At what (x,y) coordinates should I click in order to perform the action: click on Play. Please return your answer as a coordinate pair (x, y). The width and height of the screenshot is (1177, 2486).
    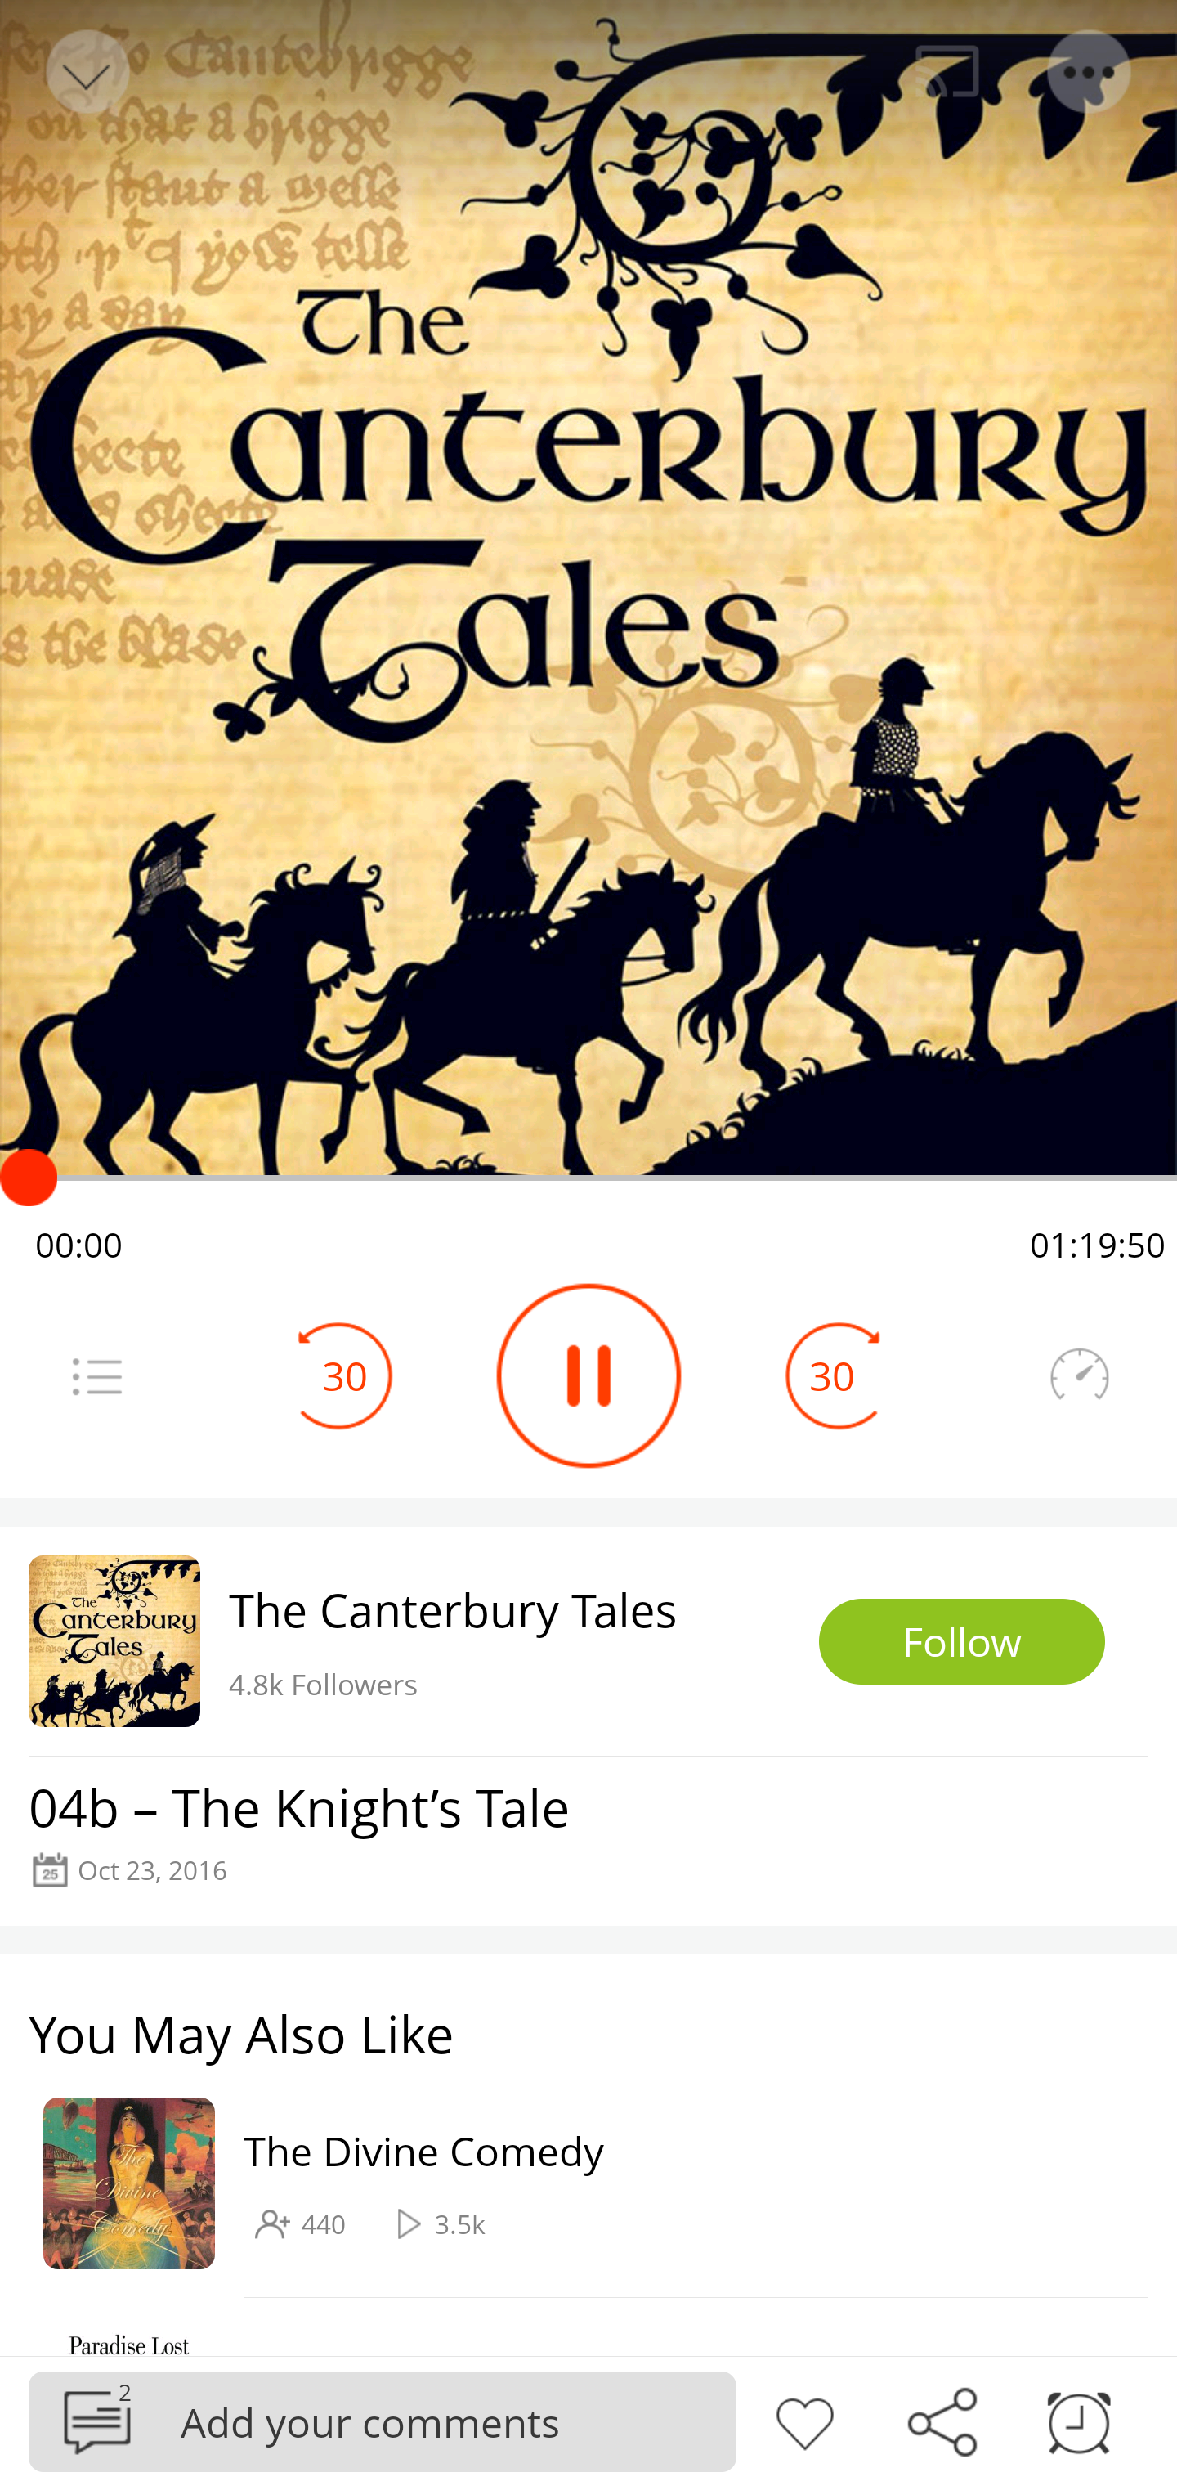
    Looking at the image, I should click on (588, 1375).